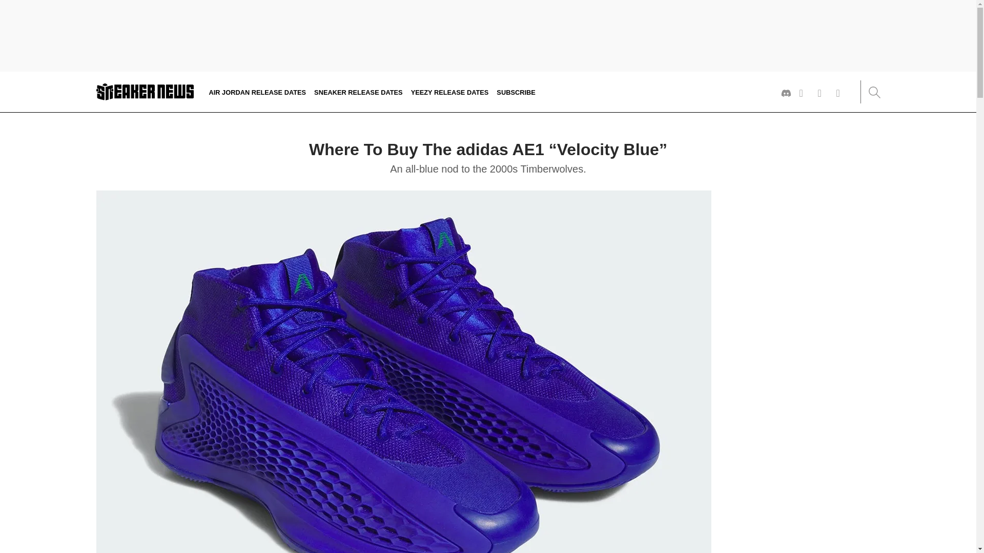 The width and height of the screenshot is (984, 553). What do you see at coordinates (358, 91) in the screenshot?
I see `SNEAKER RELEASE DATES` at bounding box center [358, 91].